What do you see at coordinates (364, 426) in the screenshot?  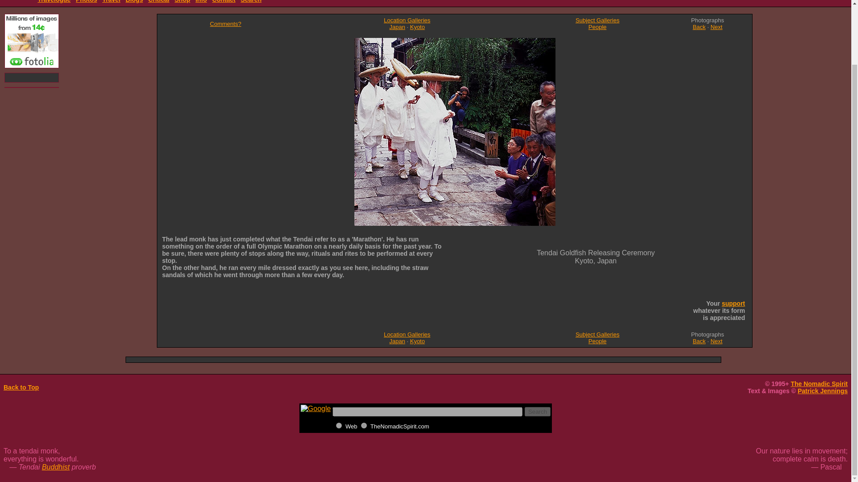 I see `www.synaptic.bc.ca` at bounding box center [364, 426].